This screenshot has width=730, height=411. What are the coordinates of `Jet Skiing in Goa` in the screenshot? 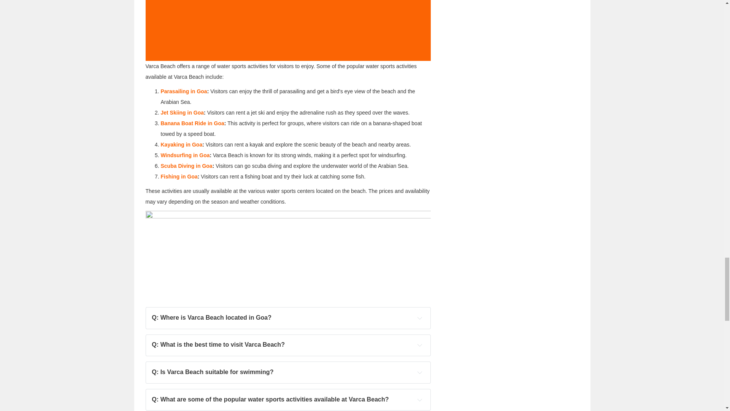 It's located at (182, 113).